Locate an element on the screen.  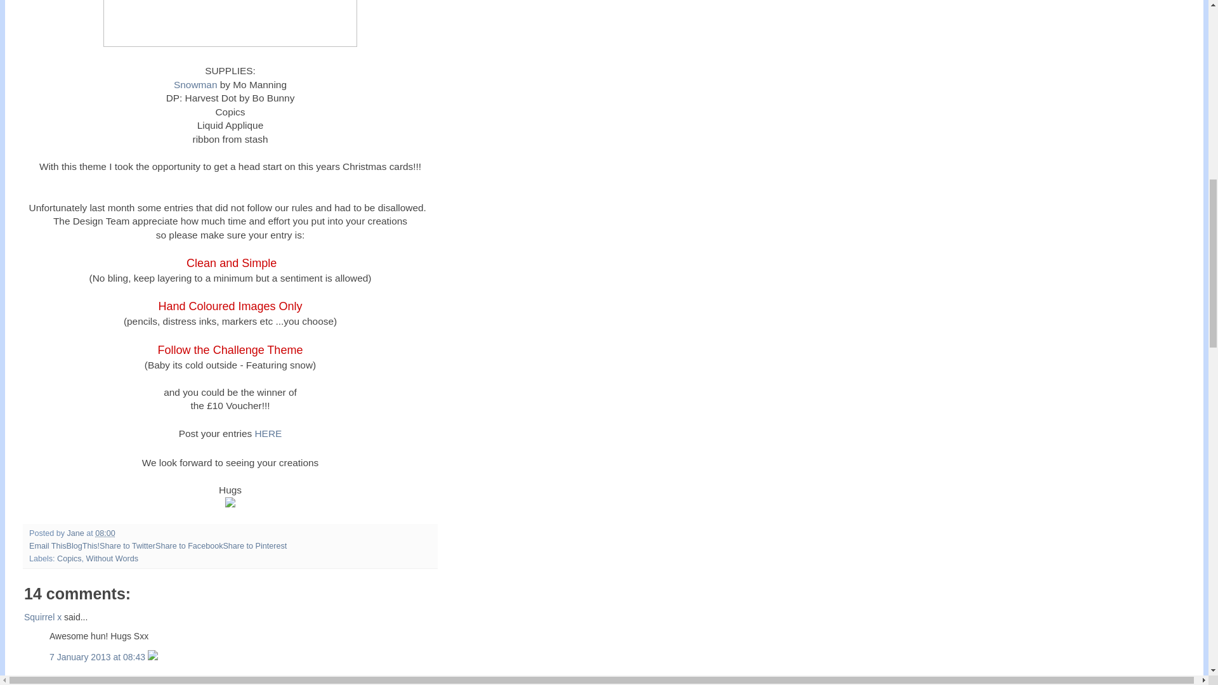
Jane is located at coordinates (76, 533).